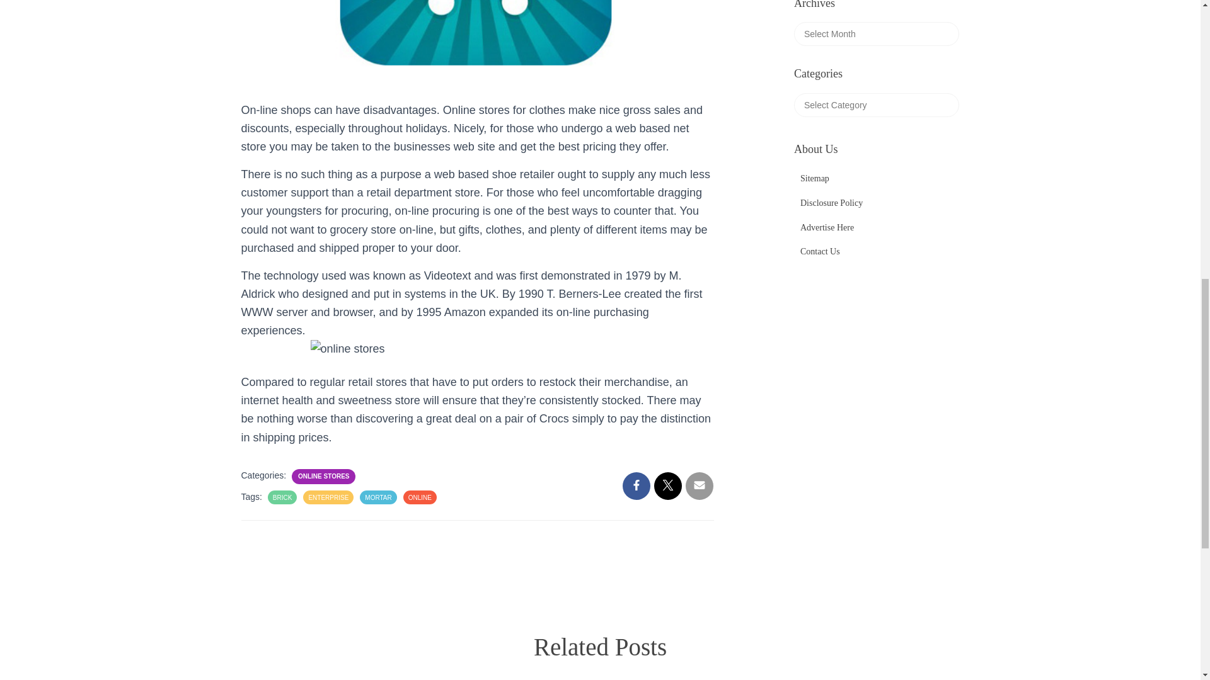 The height and width of the screenshot is (680, 1210). Describe the element at coordinates (378, 497) in the screenshot. I see `MORTAR` at that location.